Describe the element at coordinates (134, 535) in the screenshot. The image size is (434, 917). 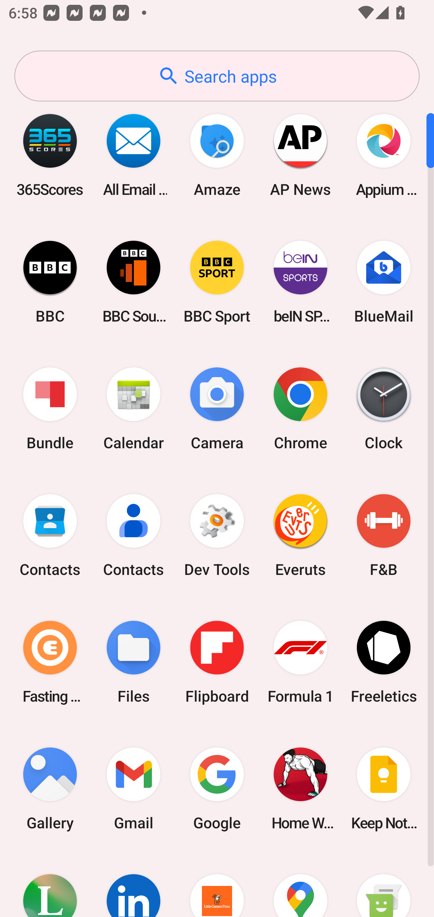
I see `Contacts` at that location.